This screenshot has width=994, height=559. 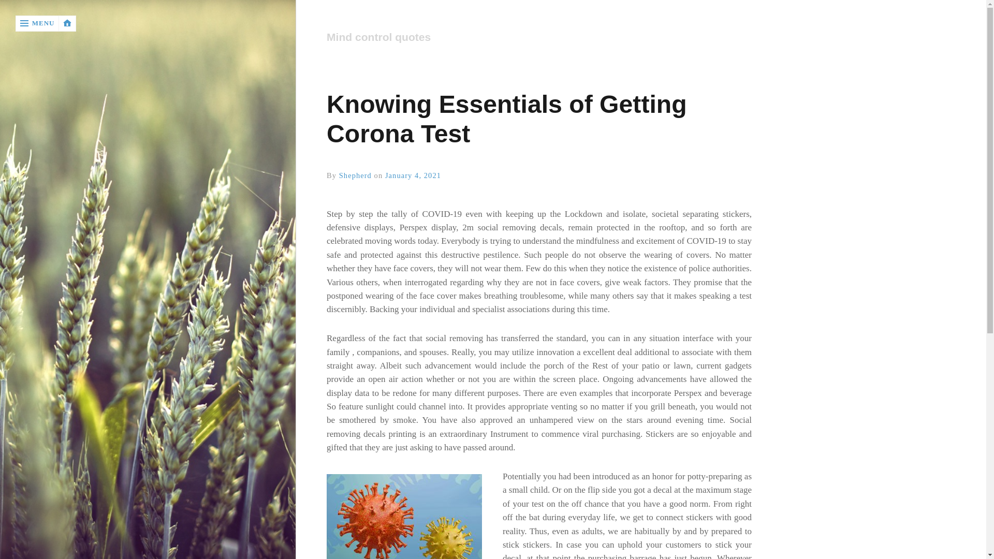 I want to click on Mind control quotes, so click(x=533, y=37).